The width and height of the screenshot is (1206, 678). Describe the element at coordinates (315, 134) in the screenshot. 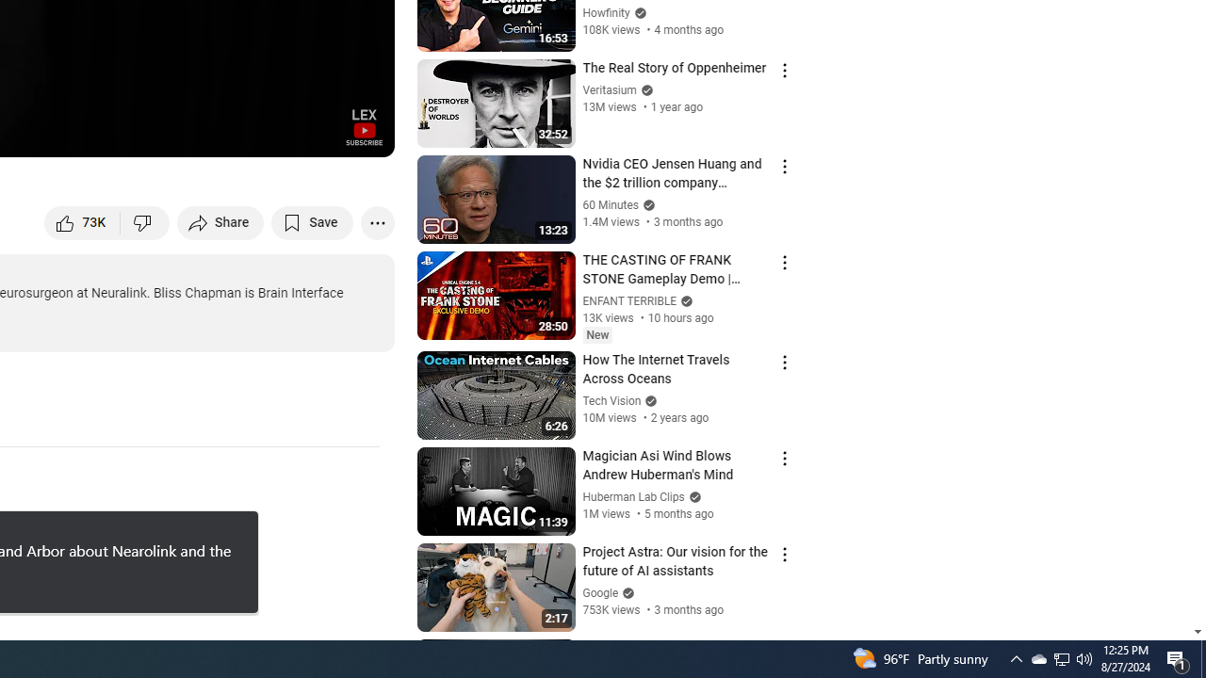

I see `Theater mode (t)` at that location.